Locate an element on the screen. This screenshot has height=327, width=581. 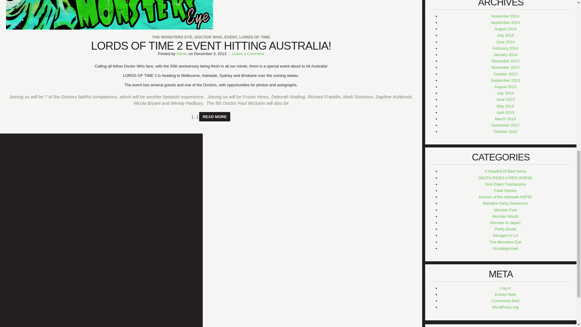
Posts by Admin is located at coordinates (182, 53).